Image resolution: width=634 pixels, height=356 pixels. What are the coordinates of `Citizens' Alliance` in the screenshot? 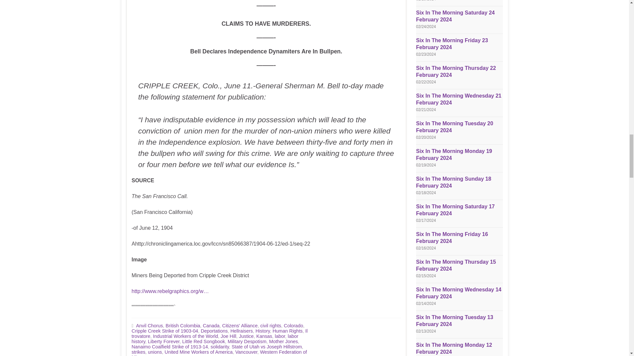 It's located at (240, 325).